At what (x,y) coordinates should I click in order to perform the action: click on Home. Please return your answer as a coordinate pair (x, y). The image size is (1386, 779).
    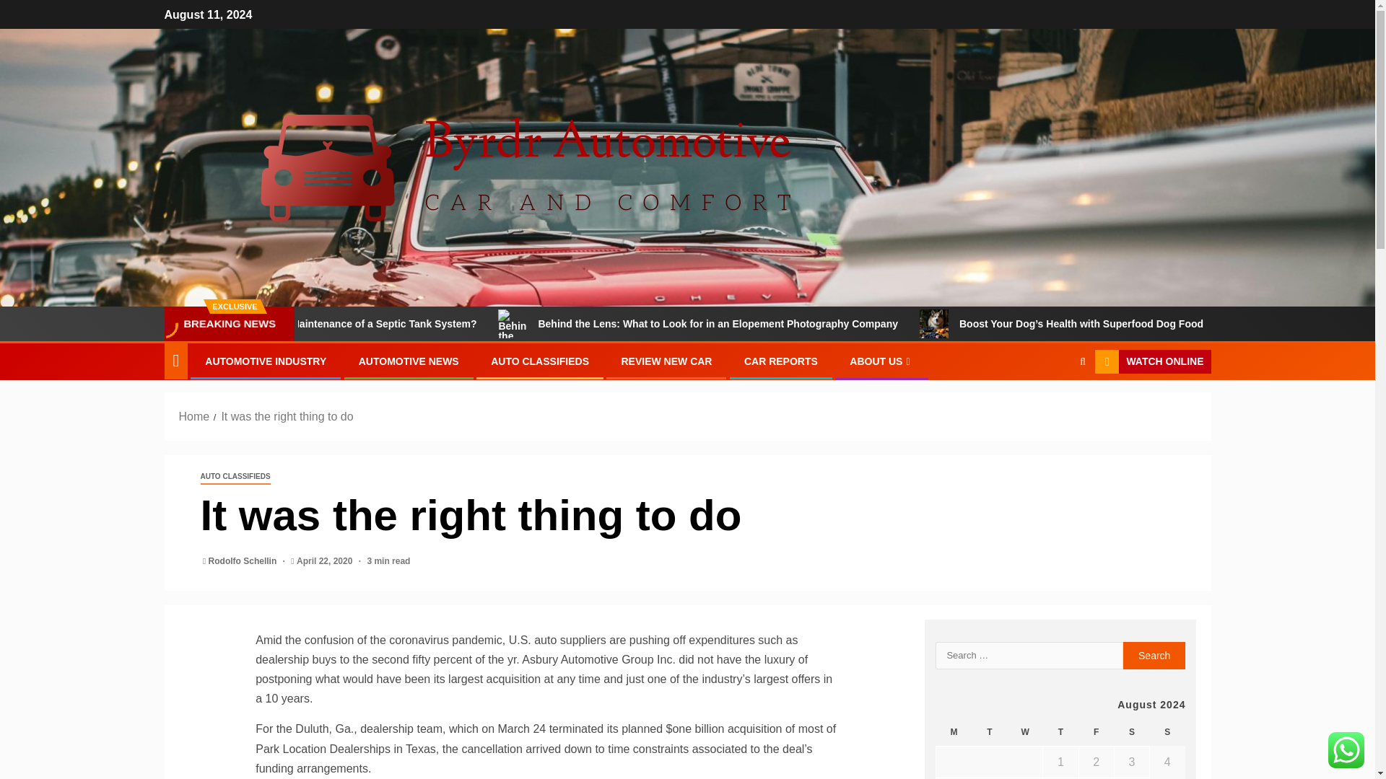
    Looking at the image, I should click on (194, 417).